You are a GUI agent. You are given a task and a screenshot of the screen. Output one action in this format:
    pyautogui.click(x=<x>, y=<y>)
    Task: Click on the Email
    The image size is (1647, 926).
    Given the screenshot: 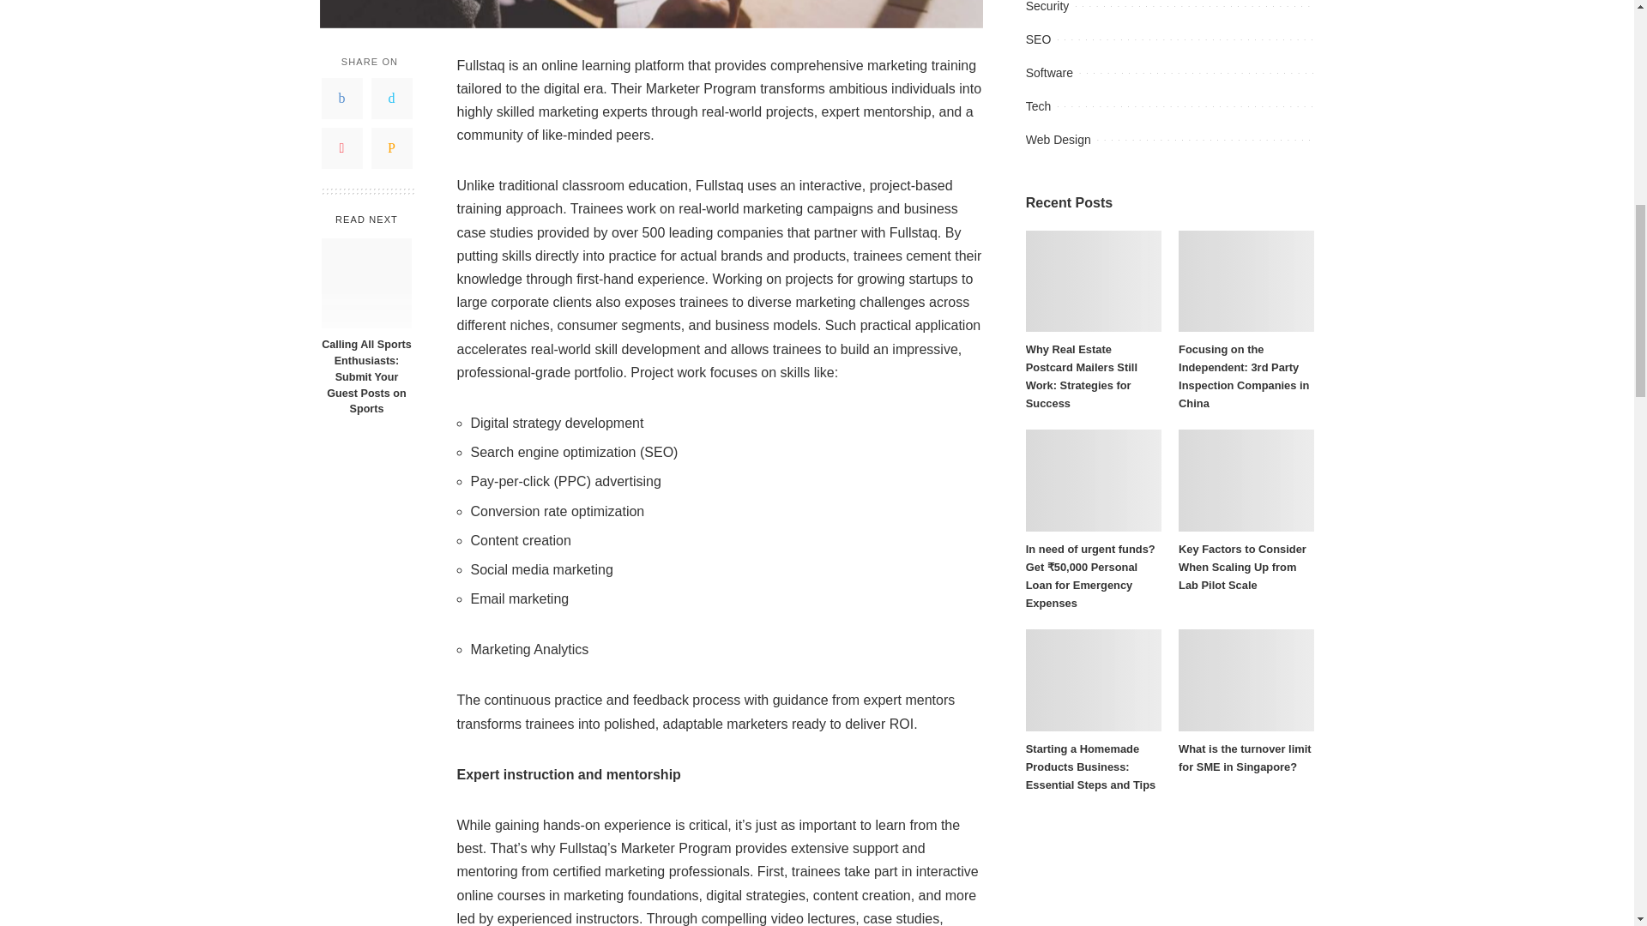 What is the action you would take?
    pyautogui.click(x=391, y=147)
    